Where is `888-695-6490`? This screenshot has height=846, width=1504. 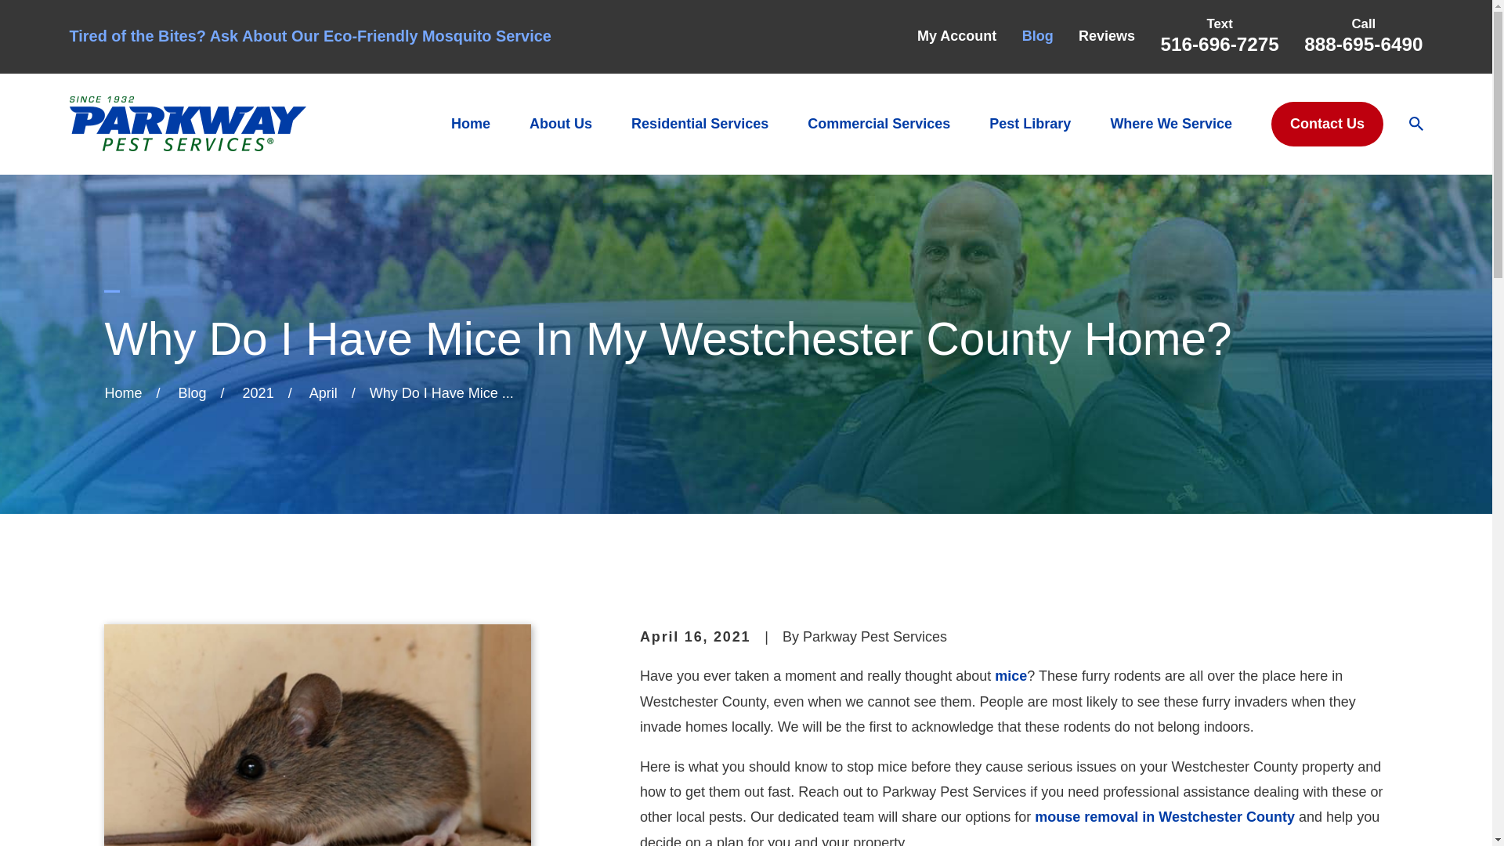
888-695-6490 is located at coordinates (1363, 44).